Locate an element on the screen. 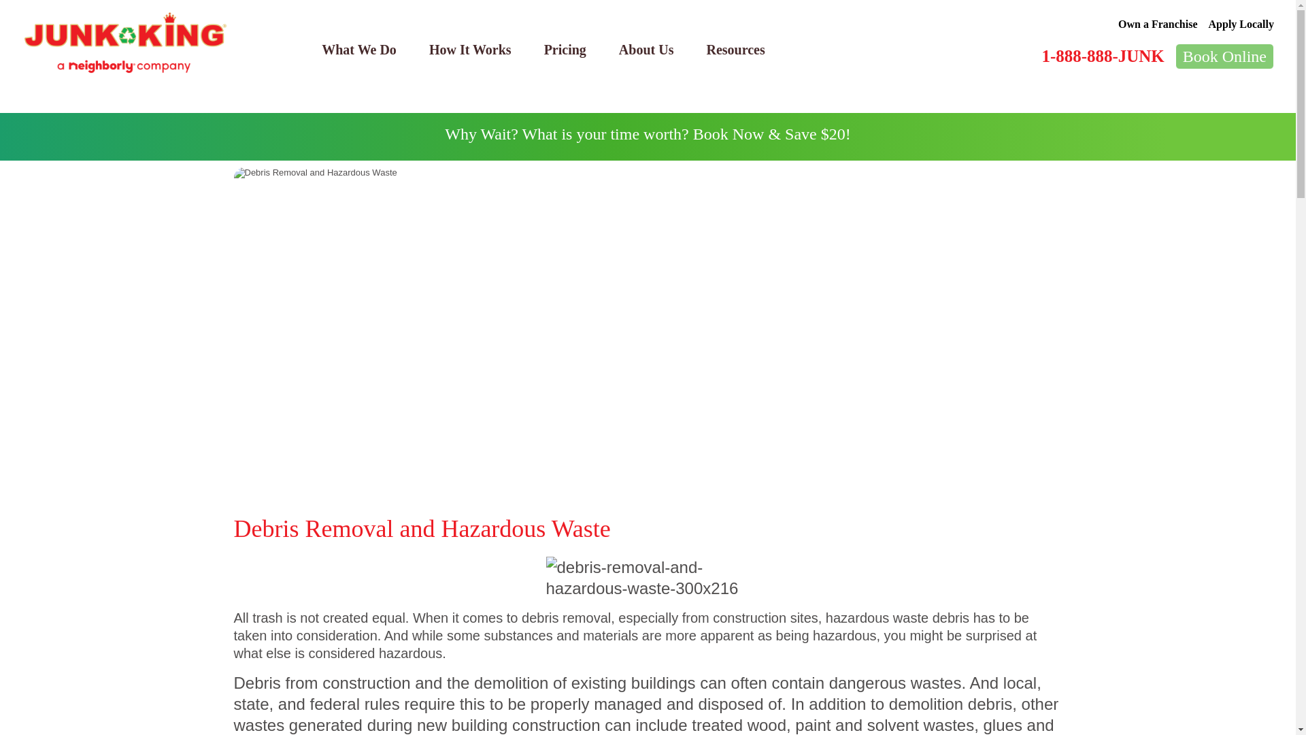 This screenshot has height=735, width=1306. Junk King is located at coordinates (125, 43).